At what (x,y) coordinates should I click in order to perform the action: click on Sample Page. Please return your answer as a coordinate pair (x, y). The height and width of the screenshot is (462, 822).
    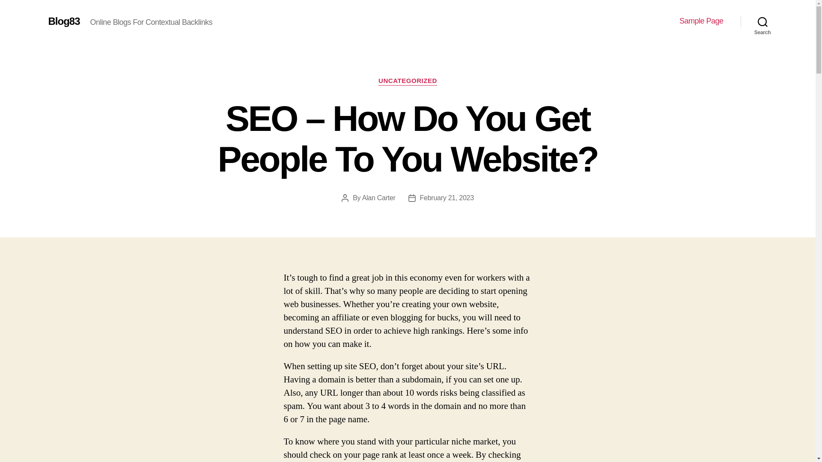
    Looking at the image, I should click on (701, 21).